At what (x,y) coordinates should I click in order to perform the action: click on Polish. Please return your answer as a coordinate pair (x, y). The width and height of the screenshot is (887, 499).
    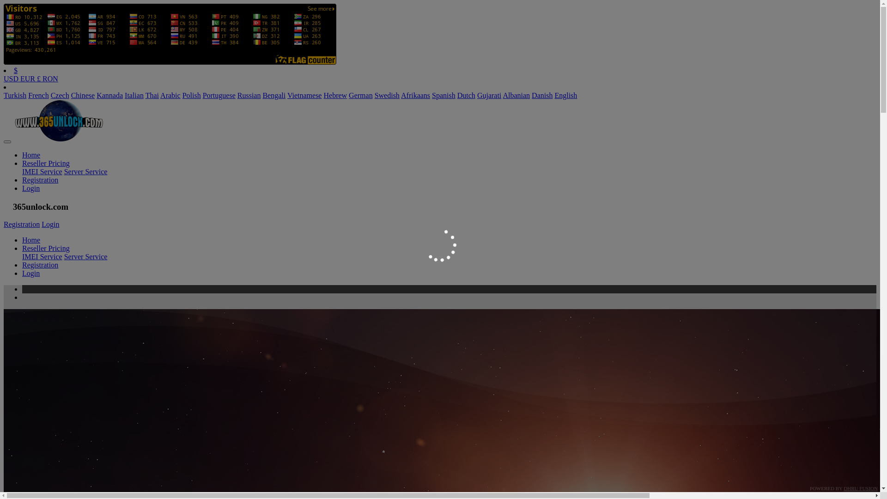
    Looking at the image, I should click on (192, 95).